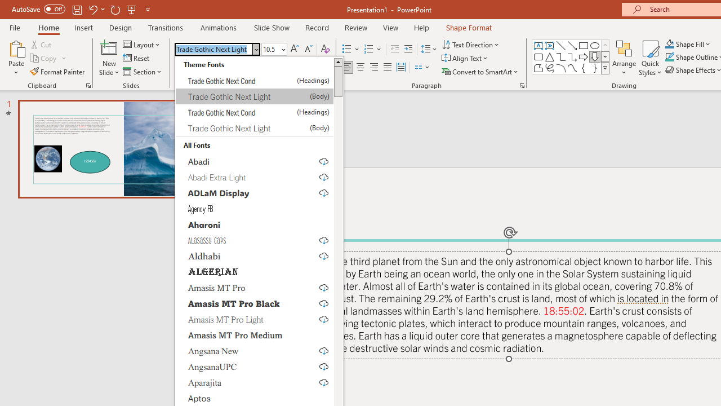 The width and height of the screenshot is (721, 406). What do you see at coordinates (180, 68) in the screenshot?
I see `Bold` at bounding box center [180, 68].